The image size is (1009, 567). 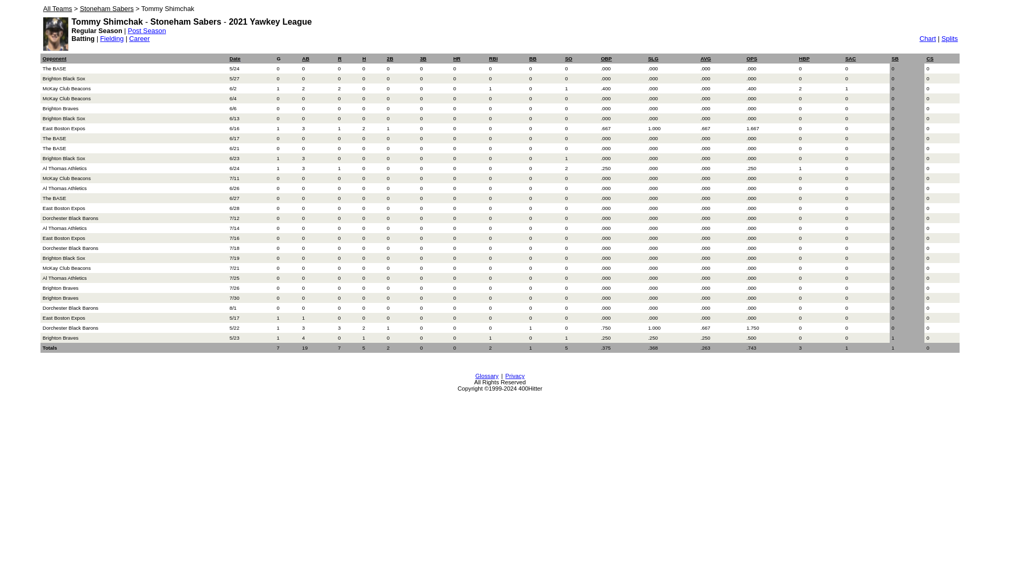 What do you see at coordinates (752, 59) in the screenshot?
I see `OPS` at bounding box center [752, 59].